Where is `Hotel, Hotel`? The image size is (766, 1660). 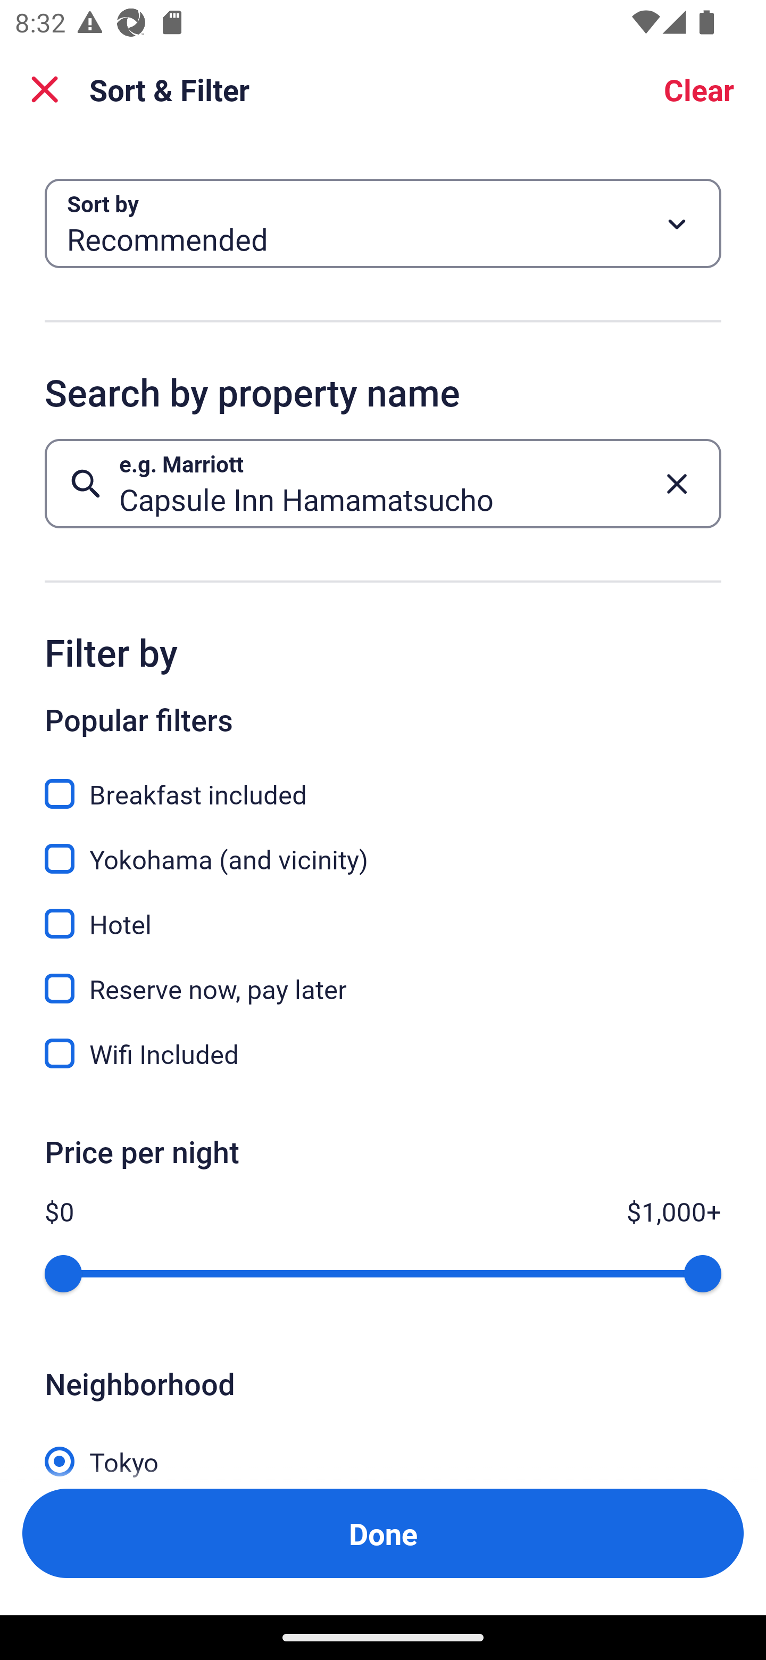 Hotel, Hotel is located at coordinates (383, 912).